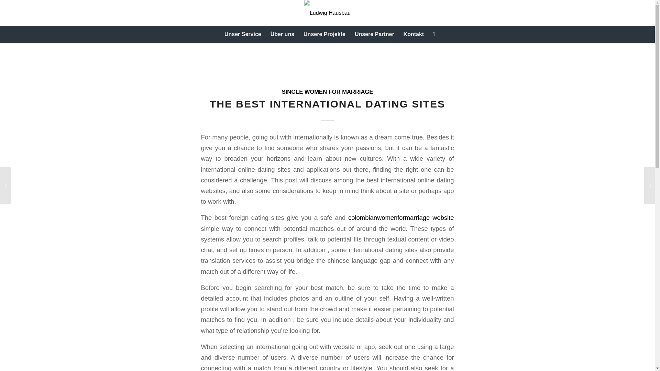 This screenshot has height=371, width=660. What do you see at coordinates (401, 217) in the screenshot?
I see `colombianwomenformarriage website` at bounding box center [401, 217].